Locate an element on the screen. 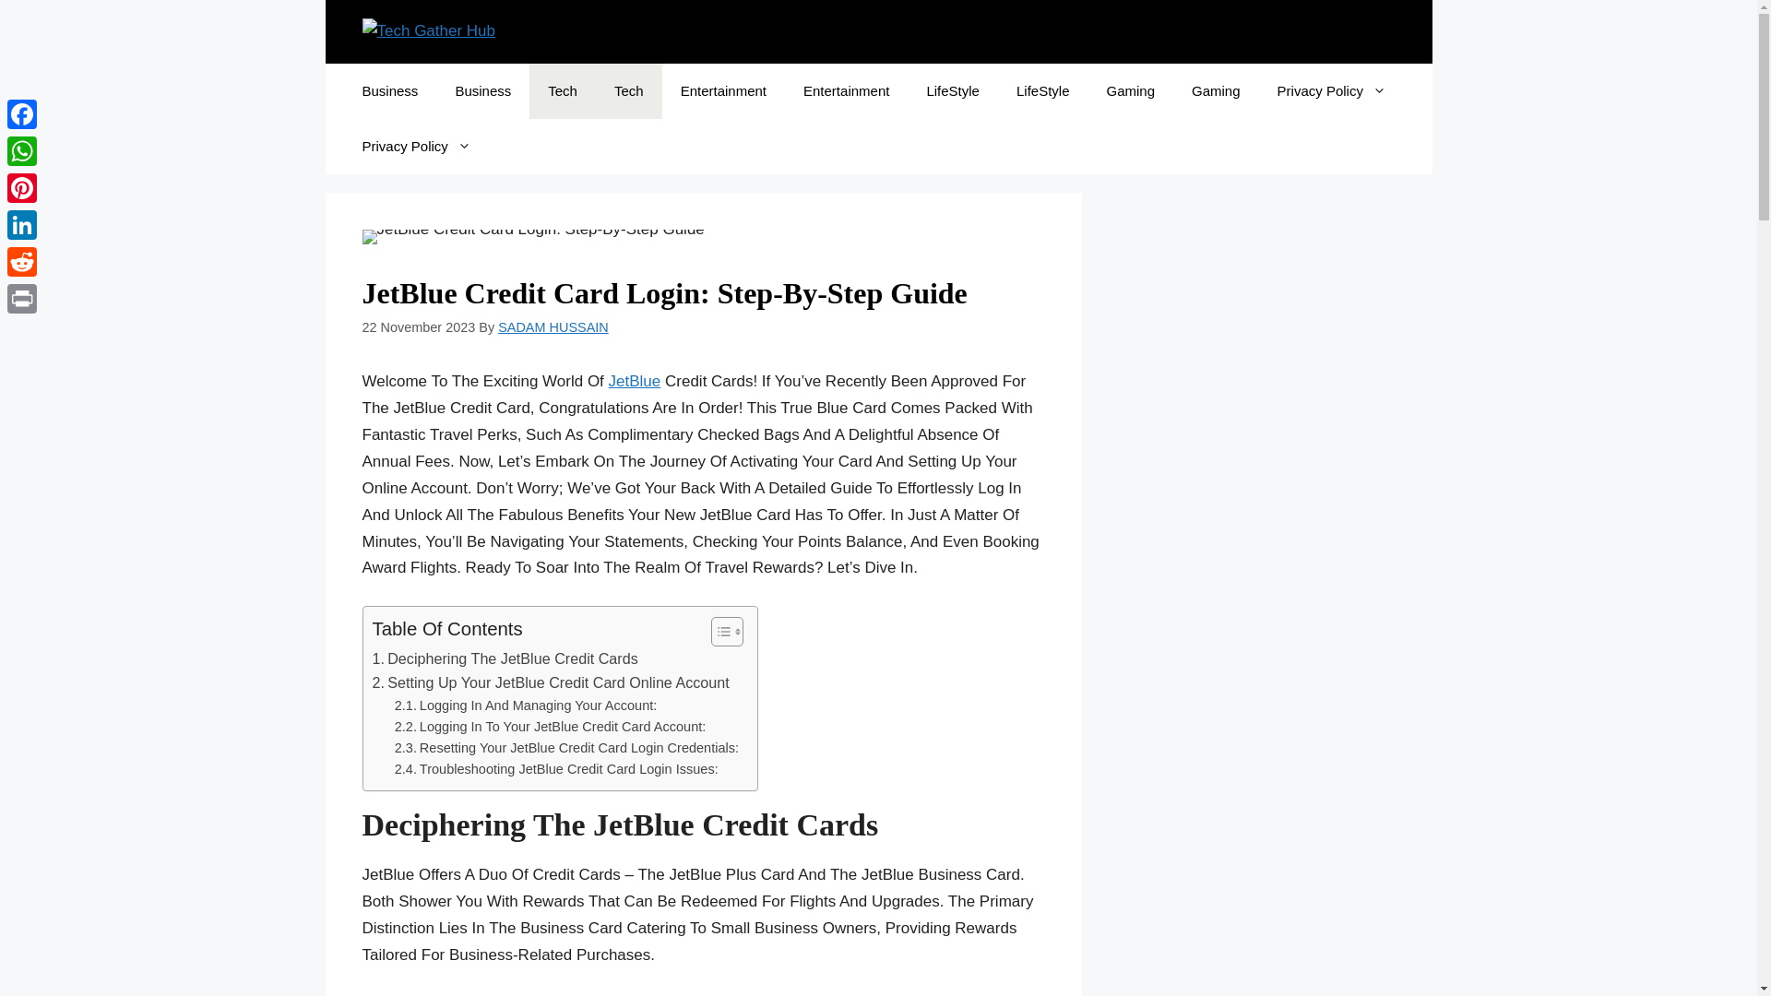  LifeStyle is located at coordinates (952, 90).